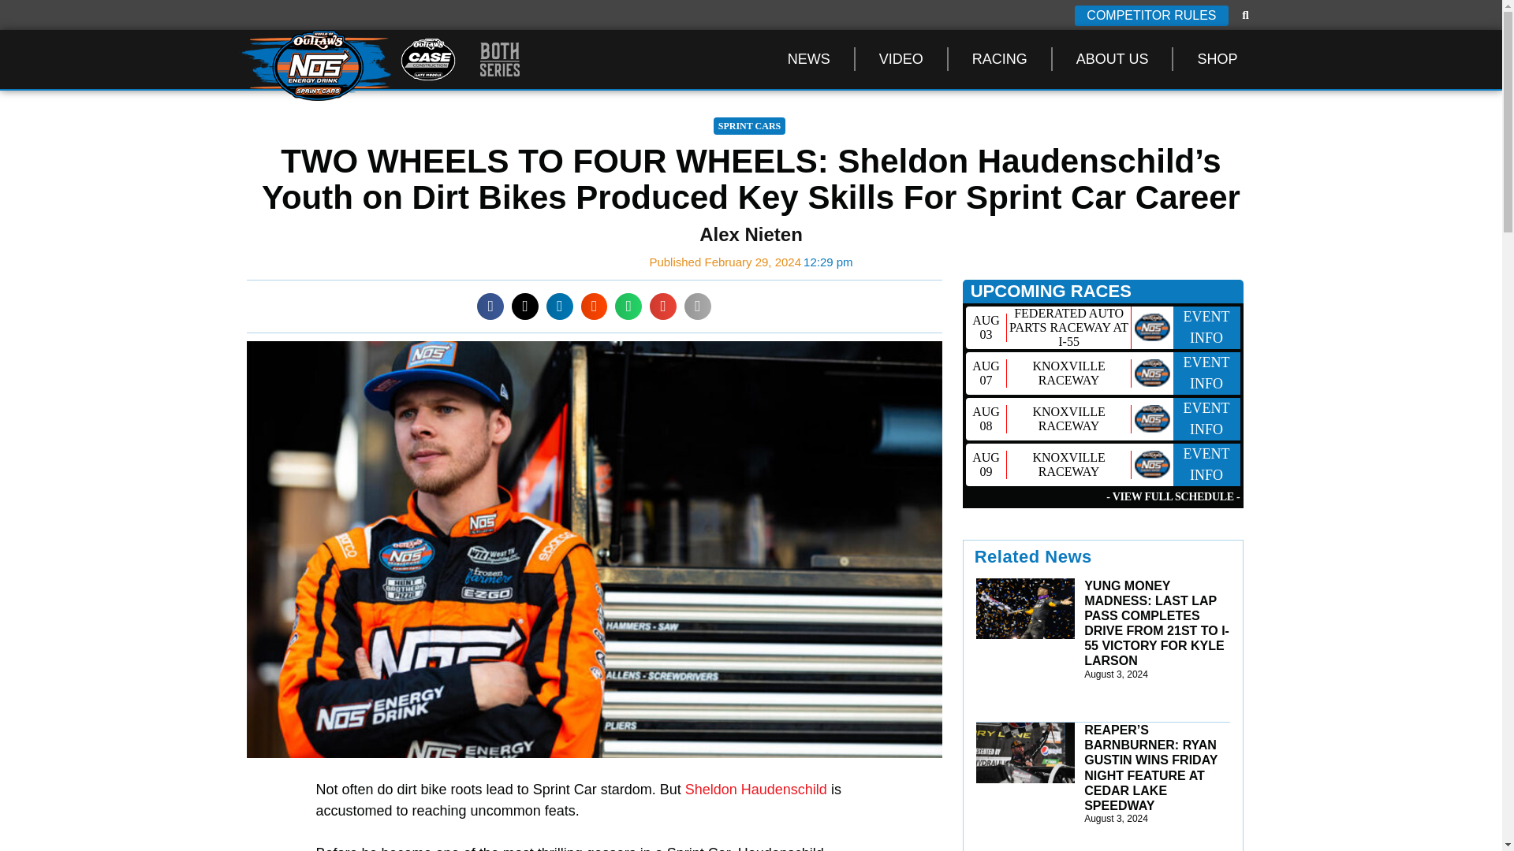 This screenshot has width=1514, height=851. Describe the element at coordinates (1000, 58) in the screenshot. I see `RACING` at that location.